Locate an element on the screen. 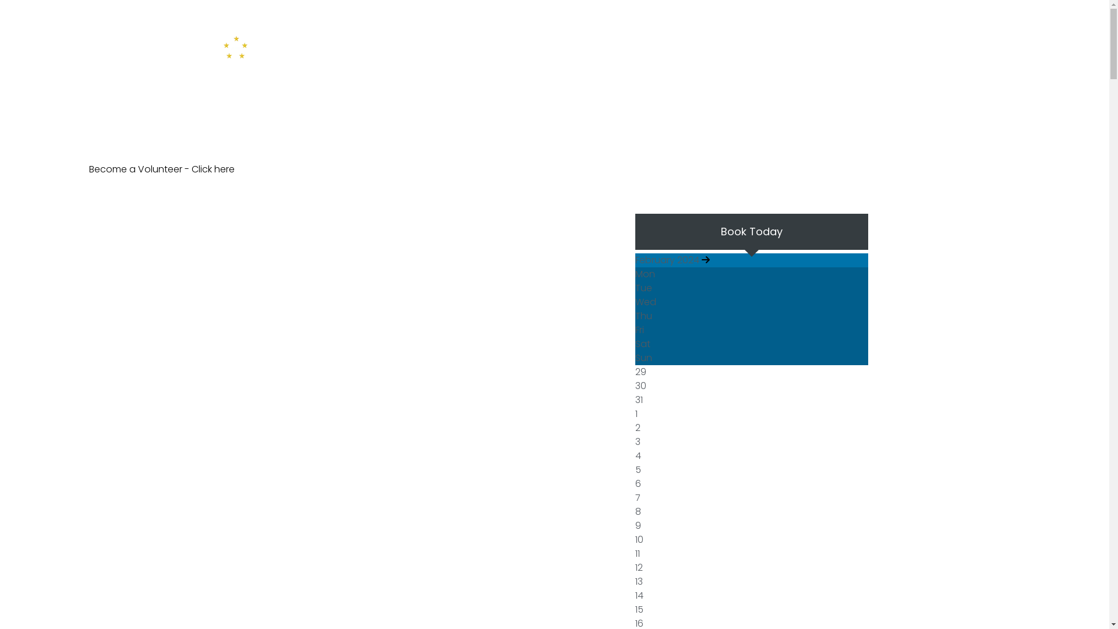 The width and height of the screenshot is (1118, 629). Support Us is located at coordinates (553, 47).